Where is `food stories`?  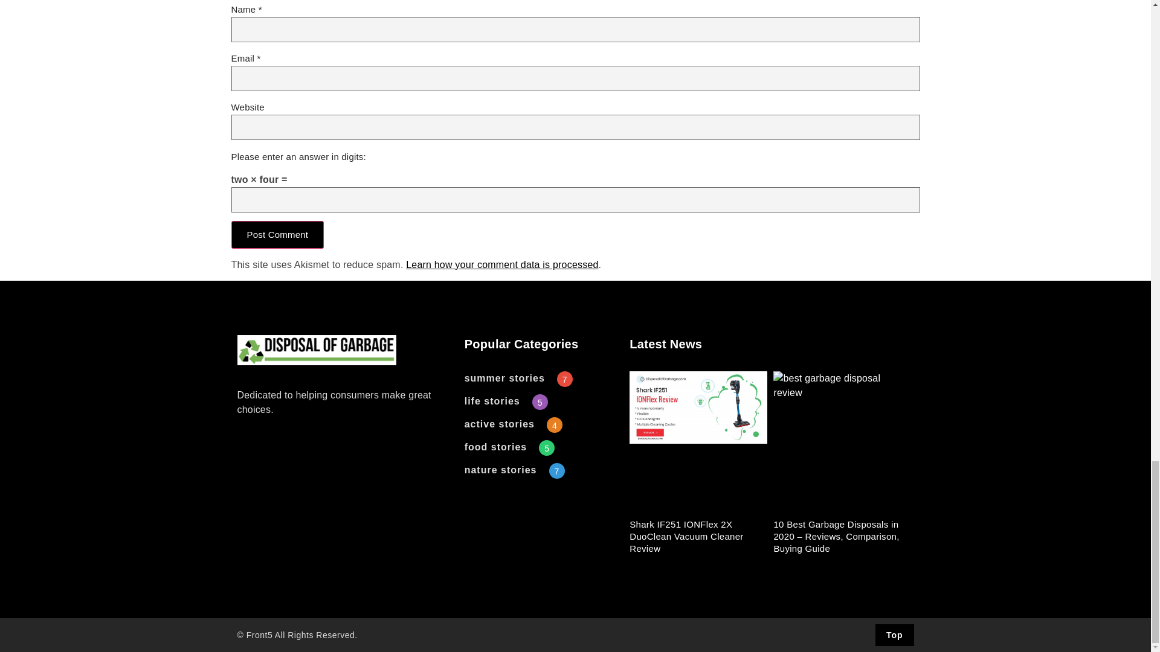
food stories is located at coordinates (496, 447).